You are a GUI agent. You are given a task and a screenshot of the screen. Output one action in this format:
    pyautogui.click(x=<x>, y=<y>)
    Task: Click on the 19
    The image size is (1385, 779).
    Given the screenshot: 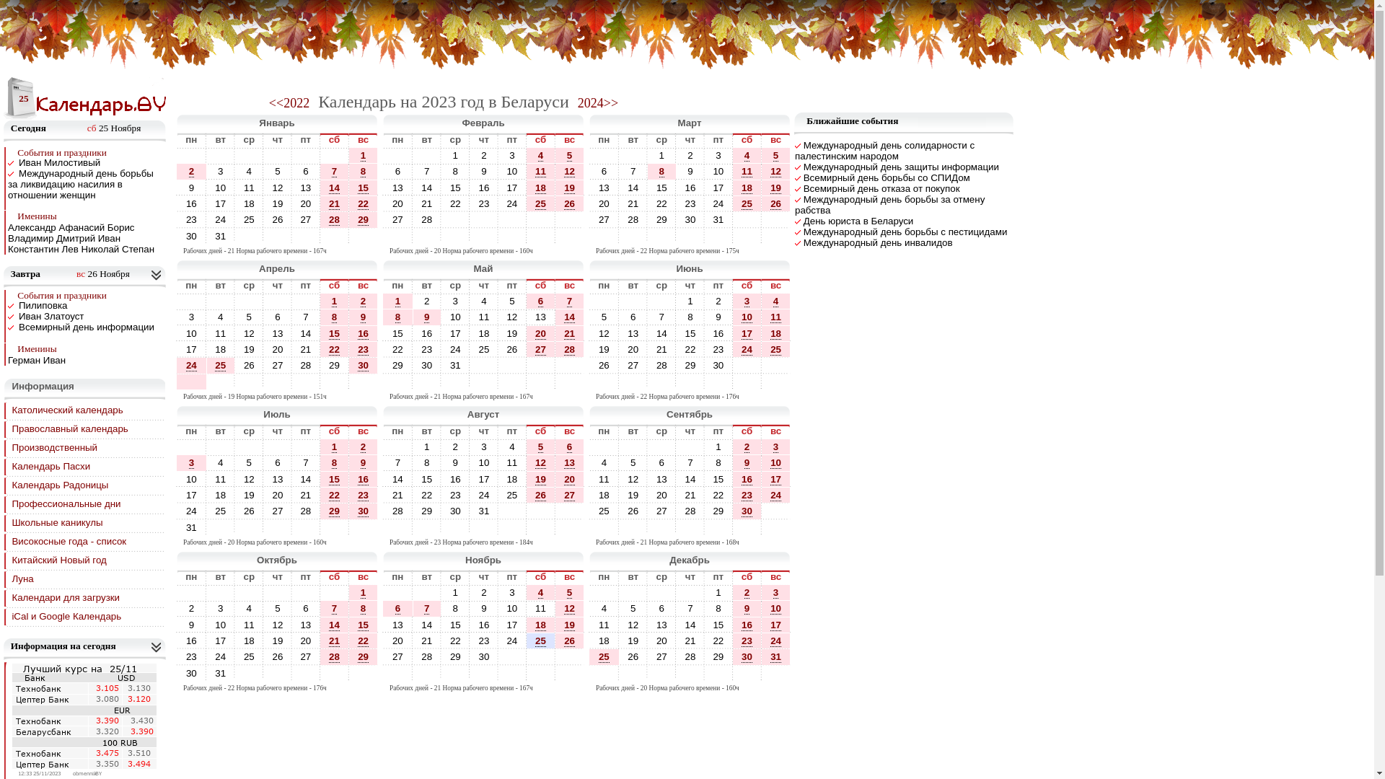 What is the action you would take?
    pyautogui.click(x=278, y=641)
    